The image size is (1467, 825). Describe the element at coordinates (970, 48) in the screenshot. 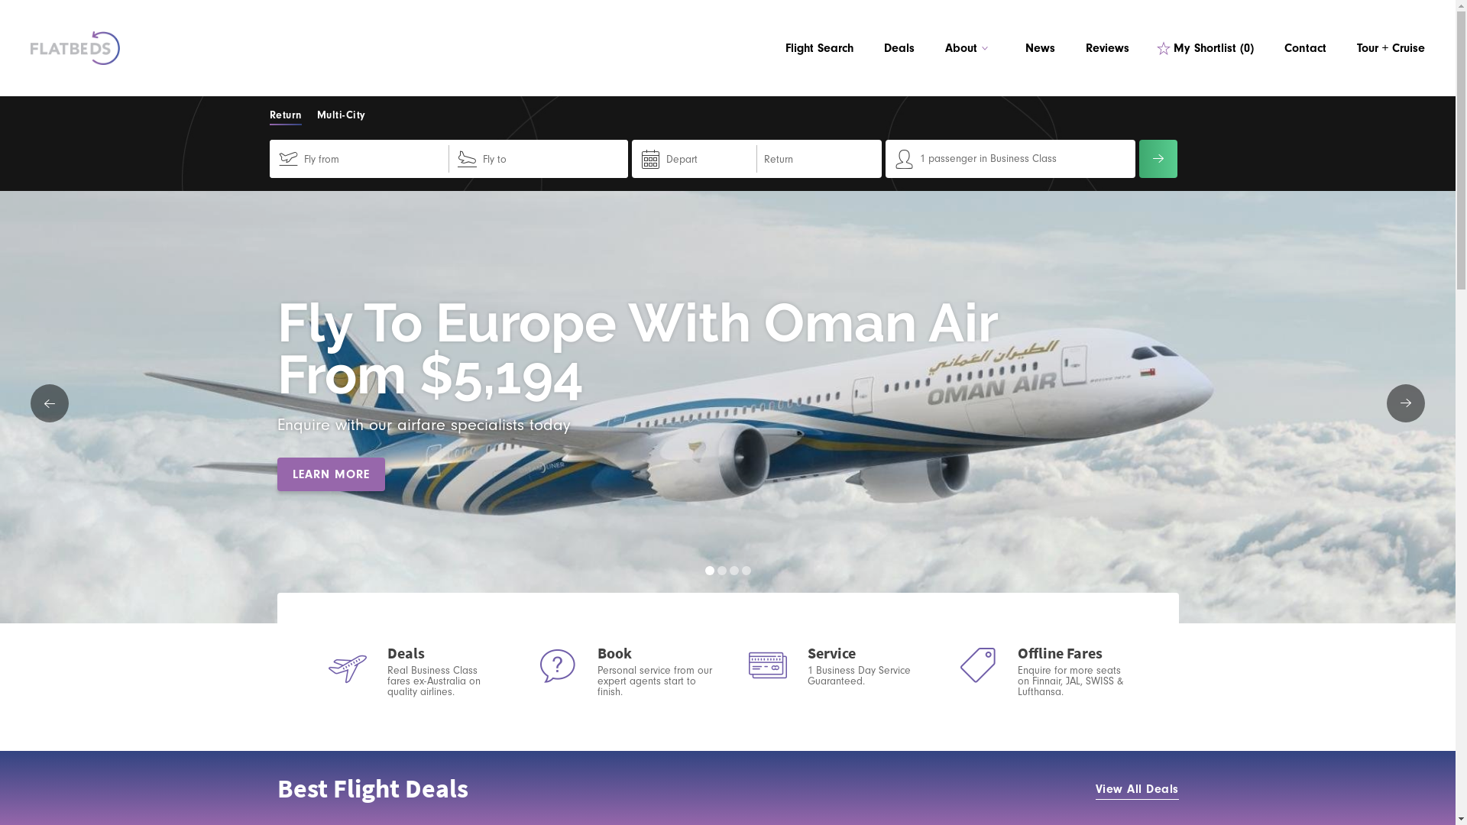

I see `About` at that location.